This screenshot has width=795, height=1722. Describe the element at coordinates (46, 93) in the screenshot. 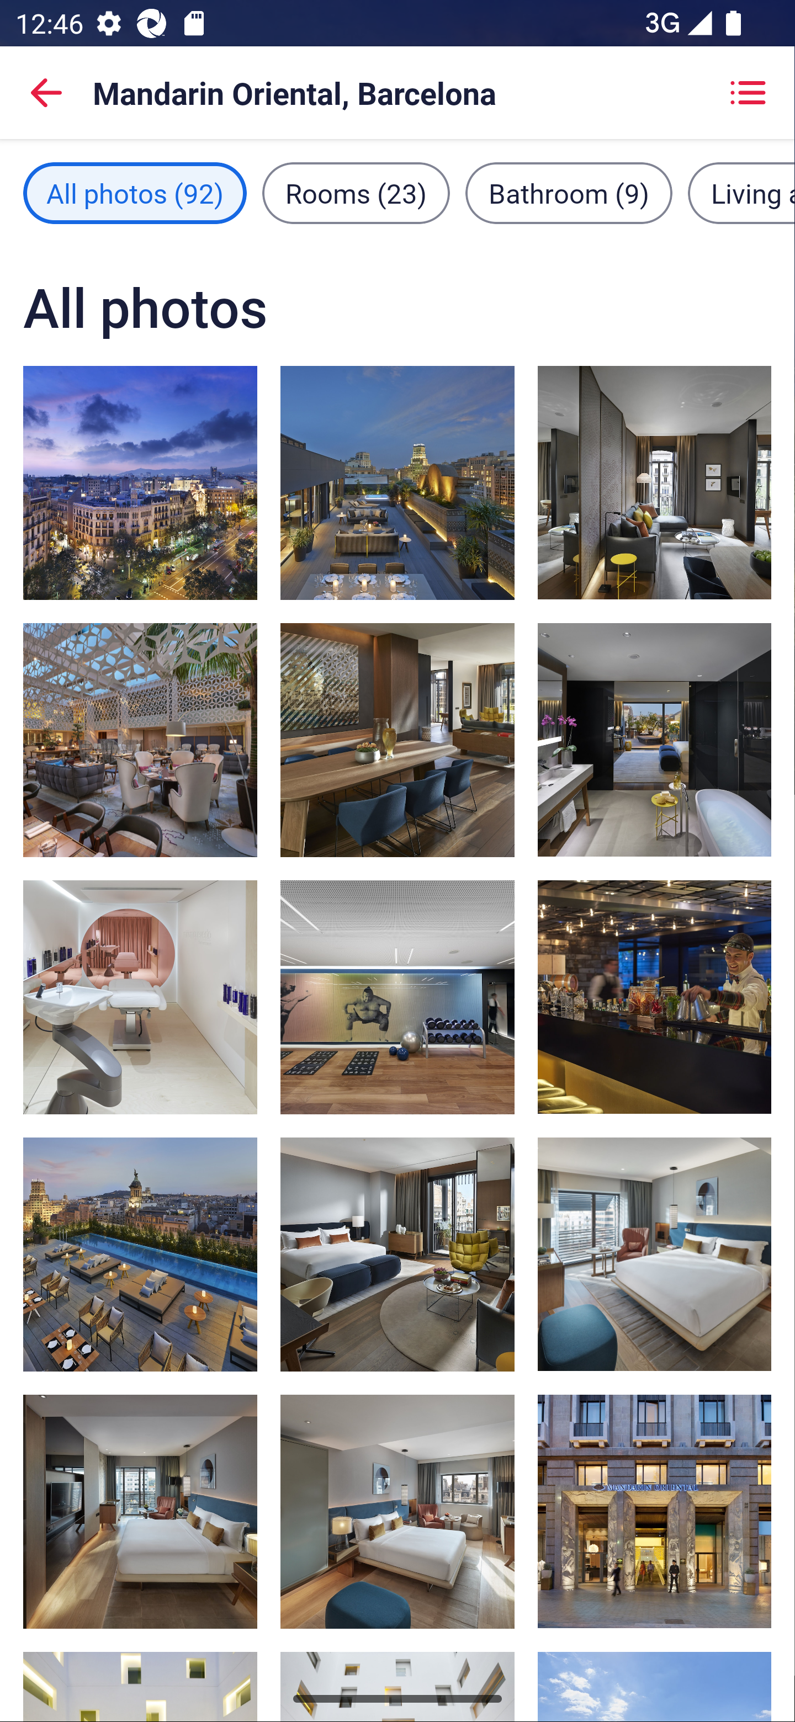

I see `Back` at that location.